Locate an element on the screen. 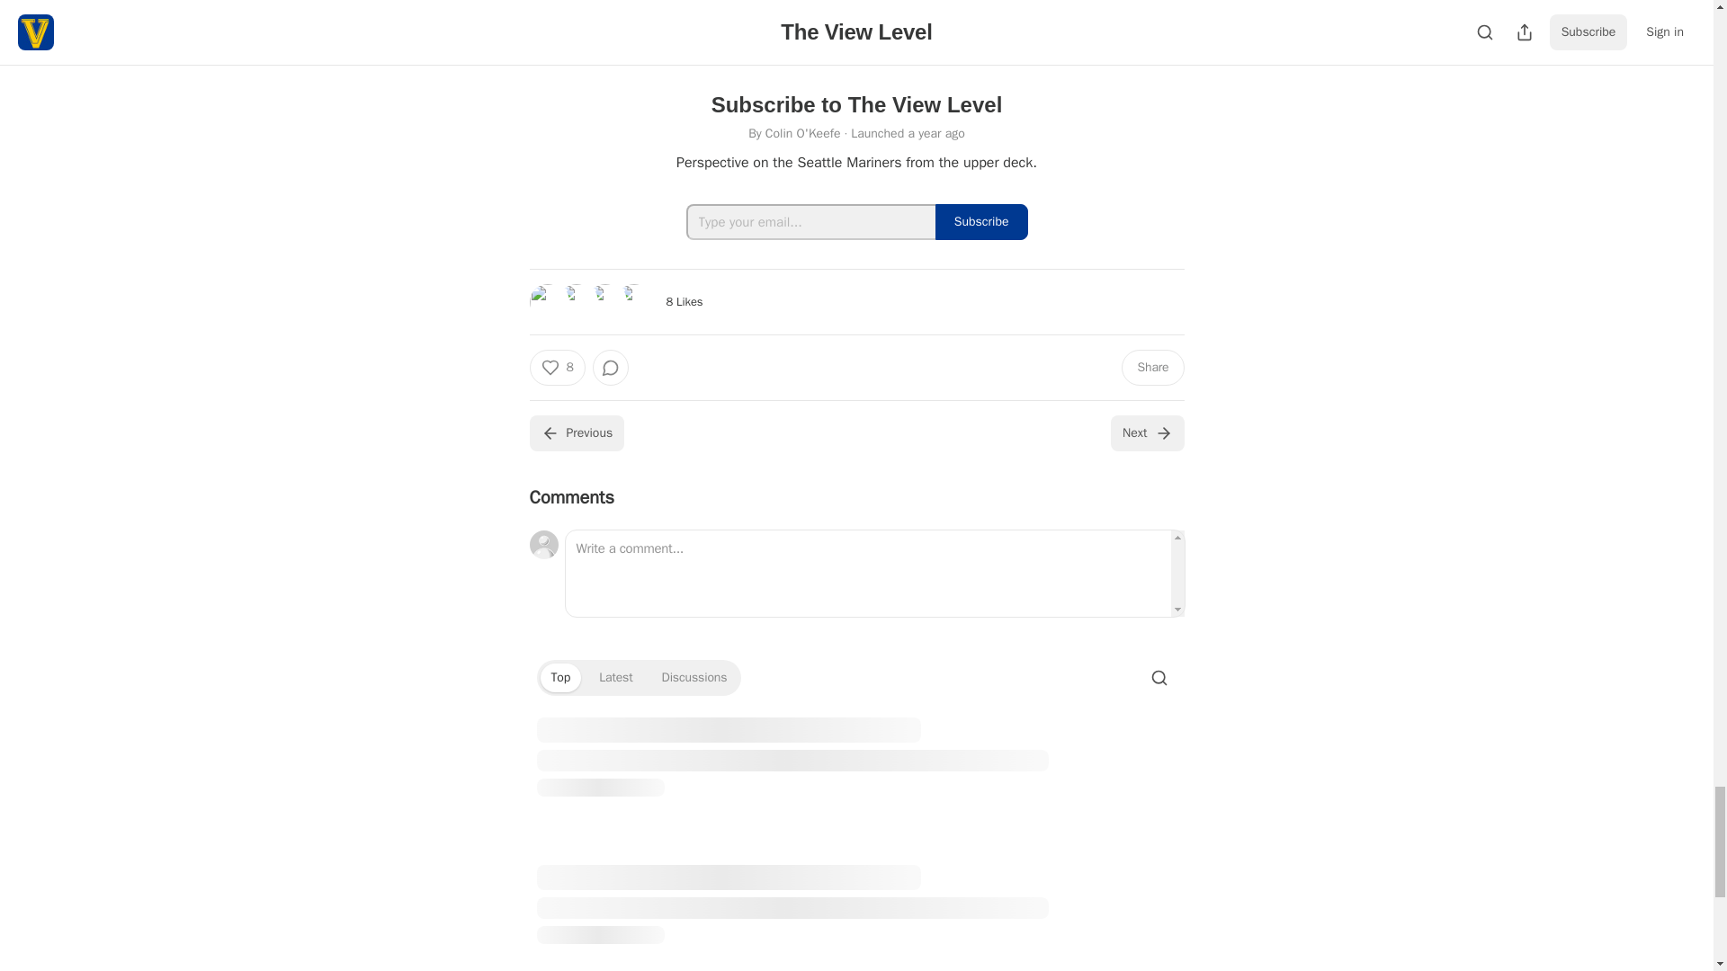 Image resolution: width=1727 pixels, height=971 pixels. 8 is located at coordinates (556, 367).